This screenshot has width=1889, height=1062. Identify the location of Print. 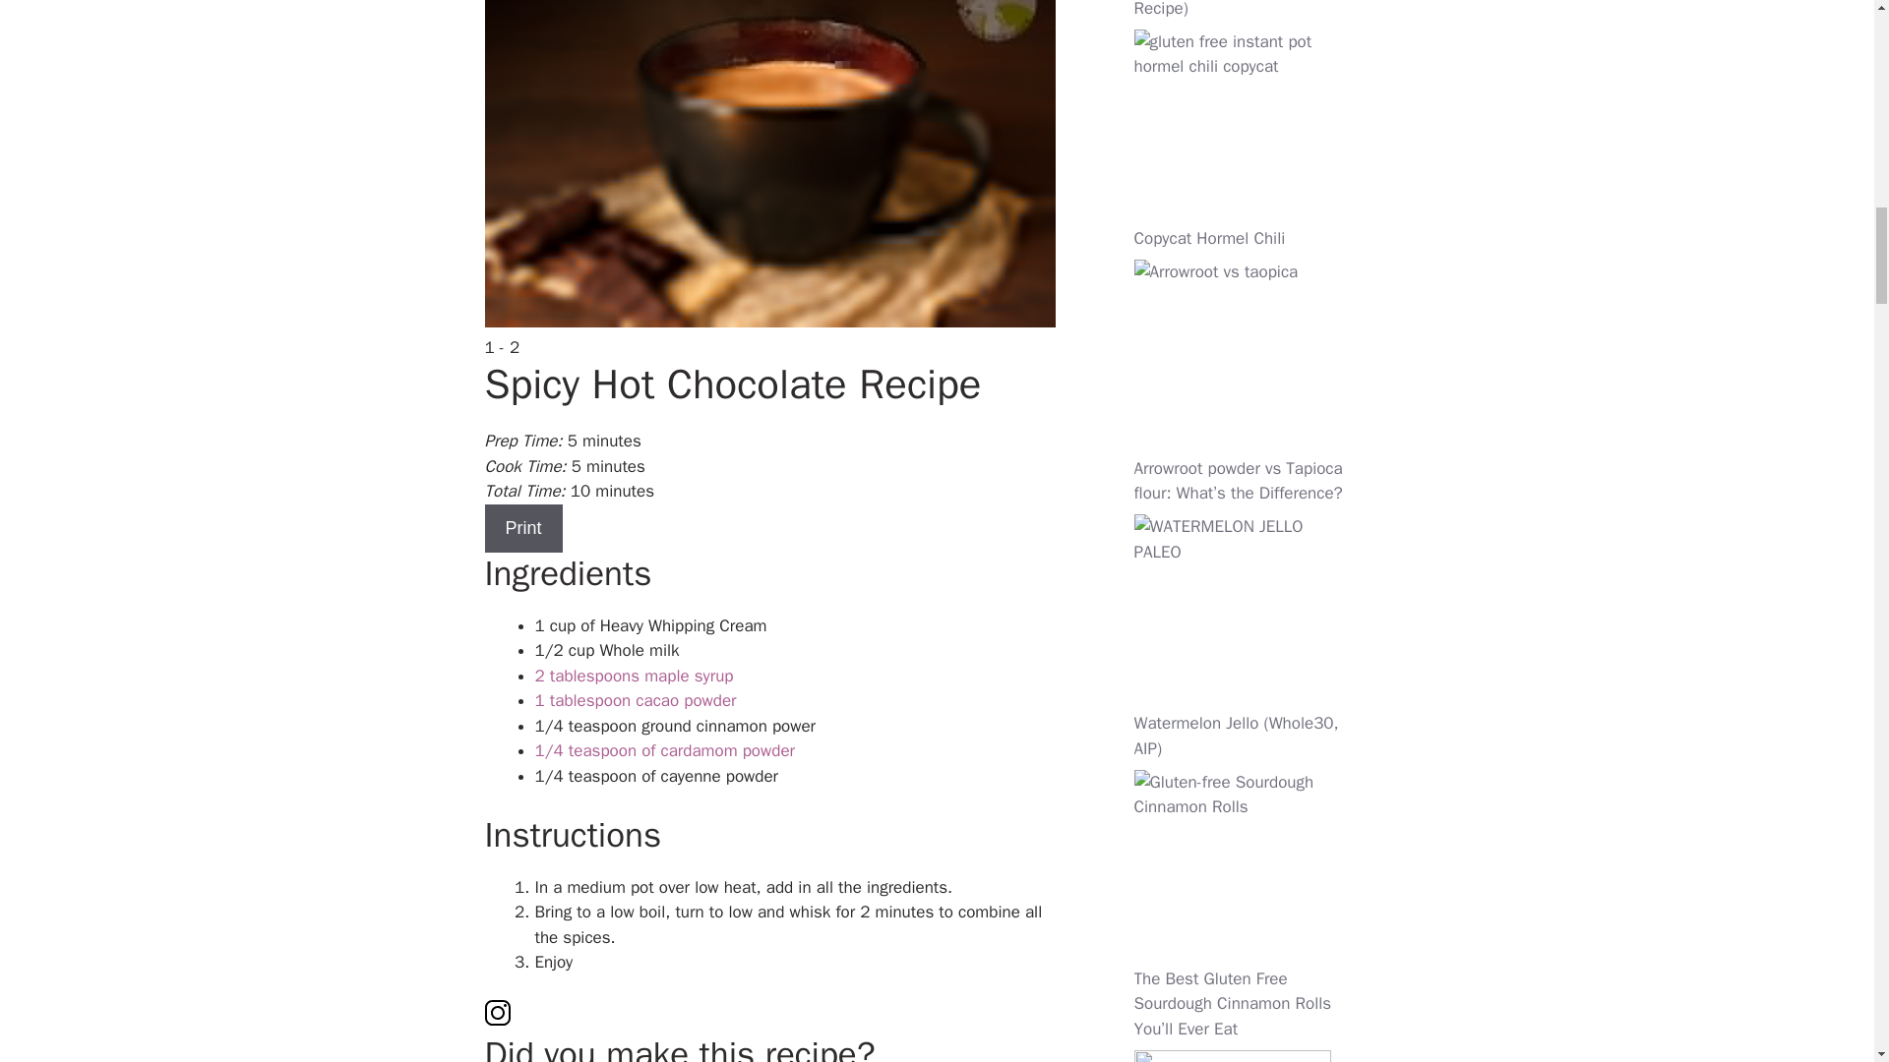
(521, 528).